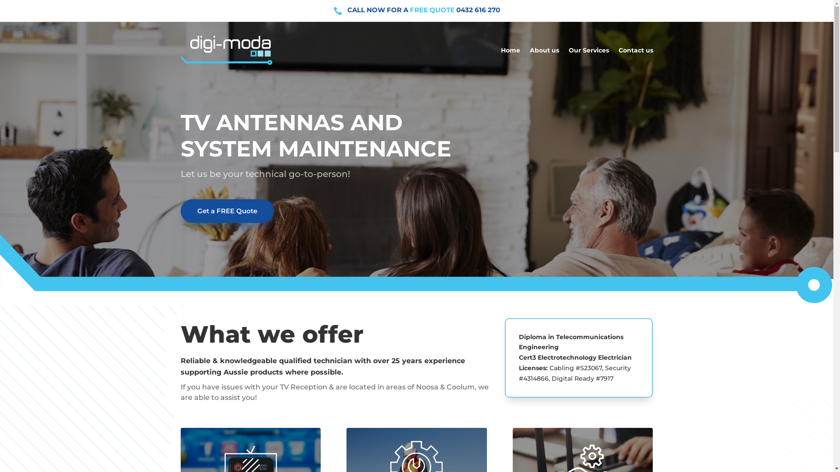 This screenshot has width=840, height=472. What do you see at coordinates (544, 50) in the screenshot?
I see `About us` at bounding box center [544, 50].